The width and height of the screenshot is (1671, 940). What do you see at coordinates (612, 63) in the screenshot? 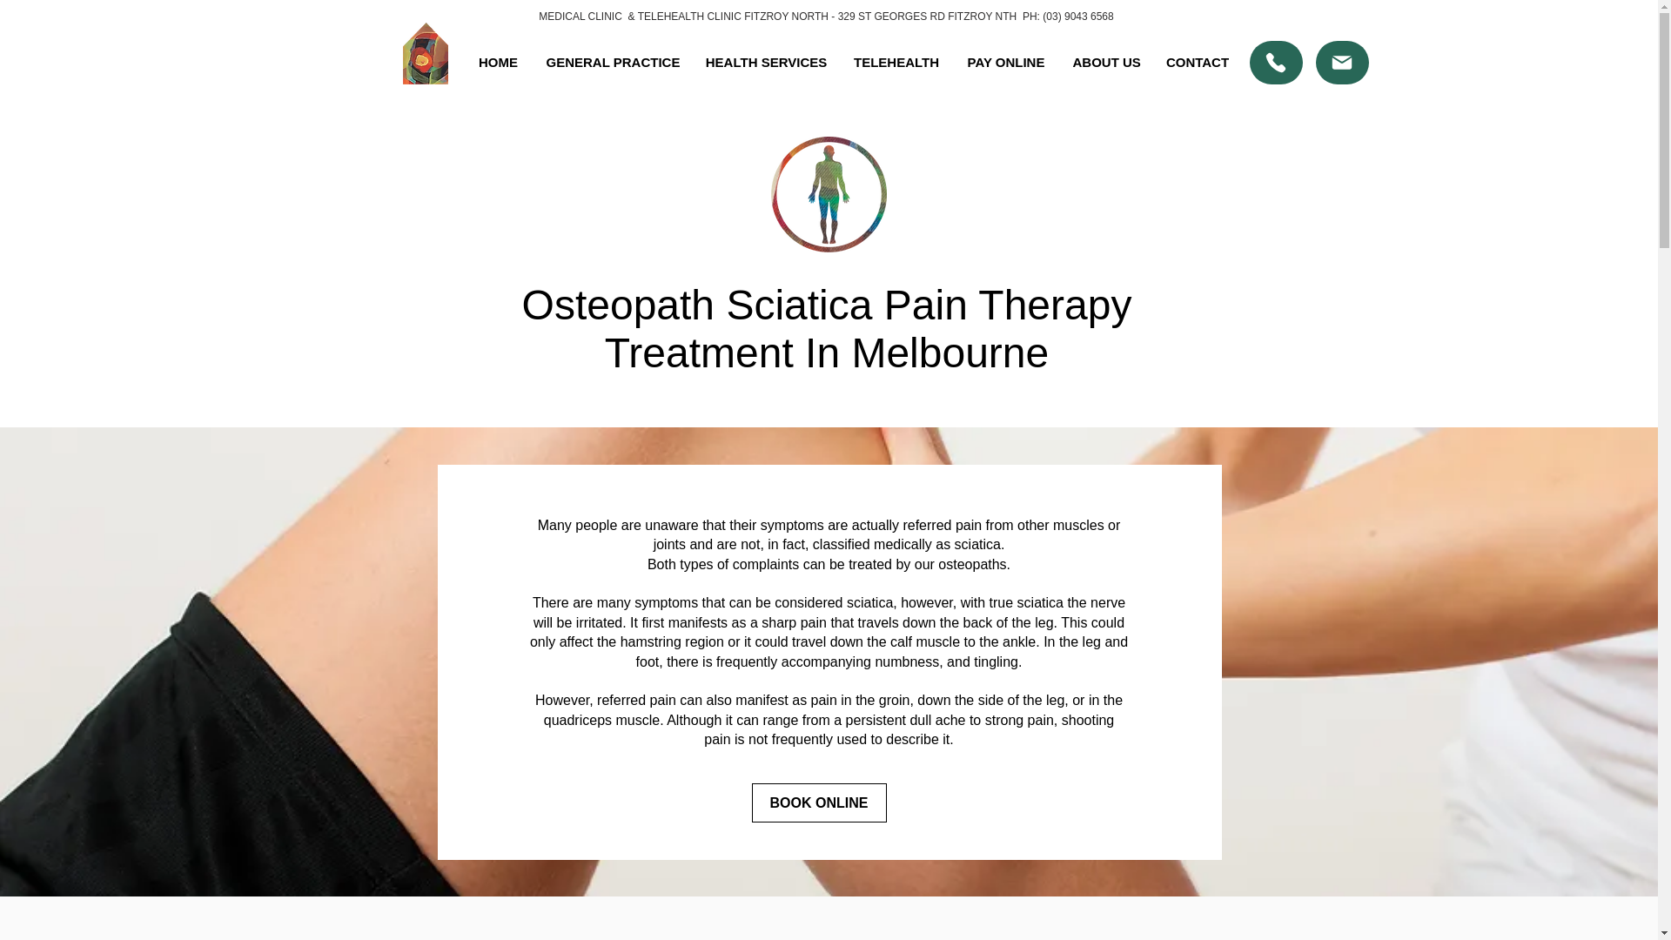
I see `GENERAL PRACTICE` at bounding box center [612, 63].